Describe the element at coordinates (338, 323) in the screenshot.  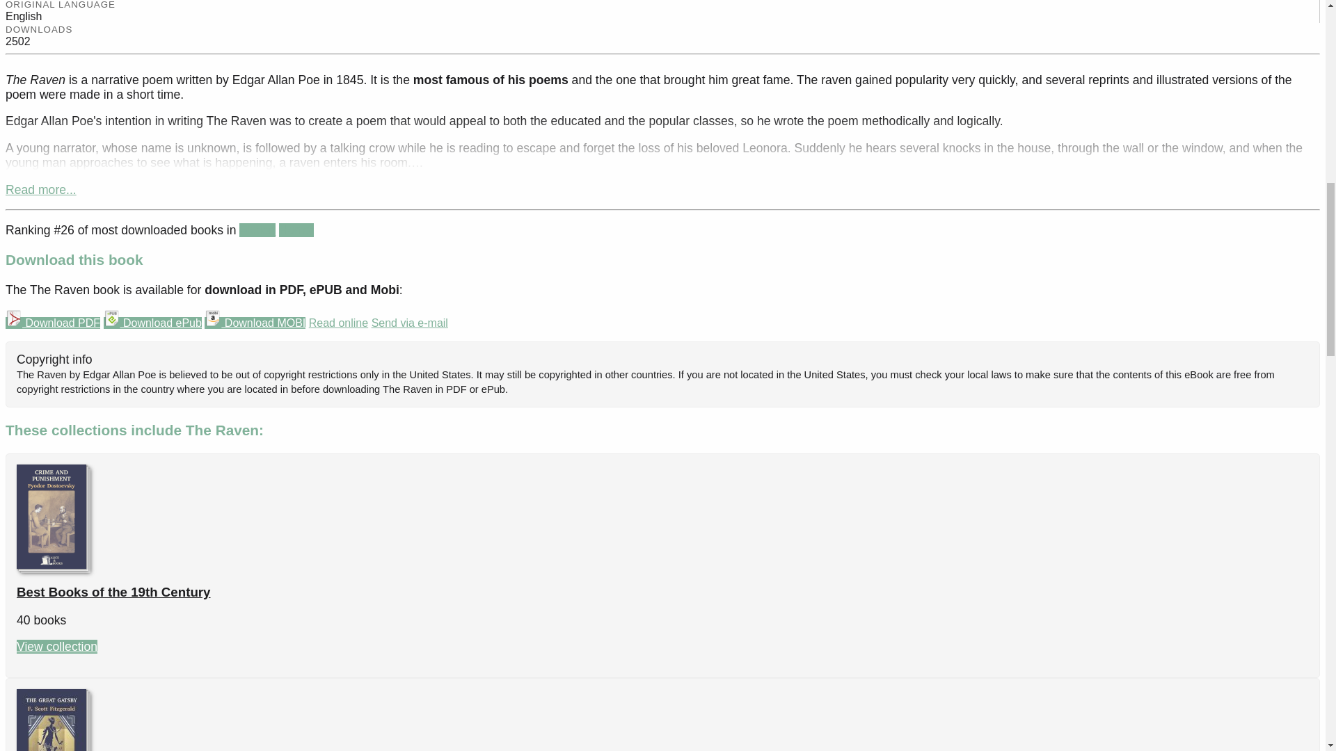
I see `Read online` at that location.